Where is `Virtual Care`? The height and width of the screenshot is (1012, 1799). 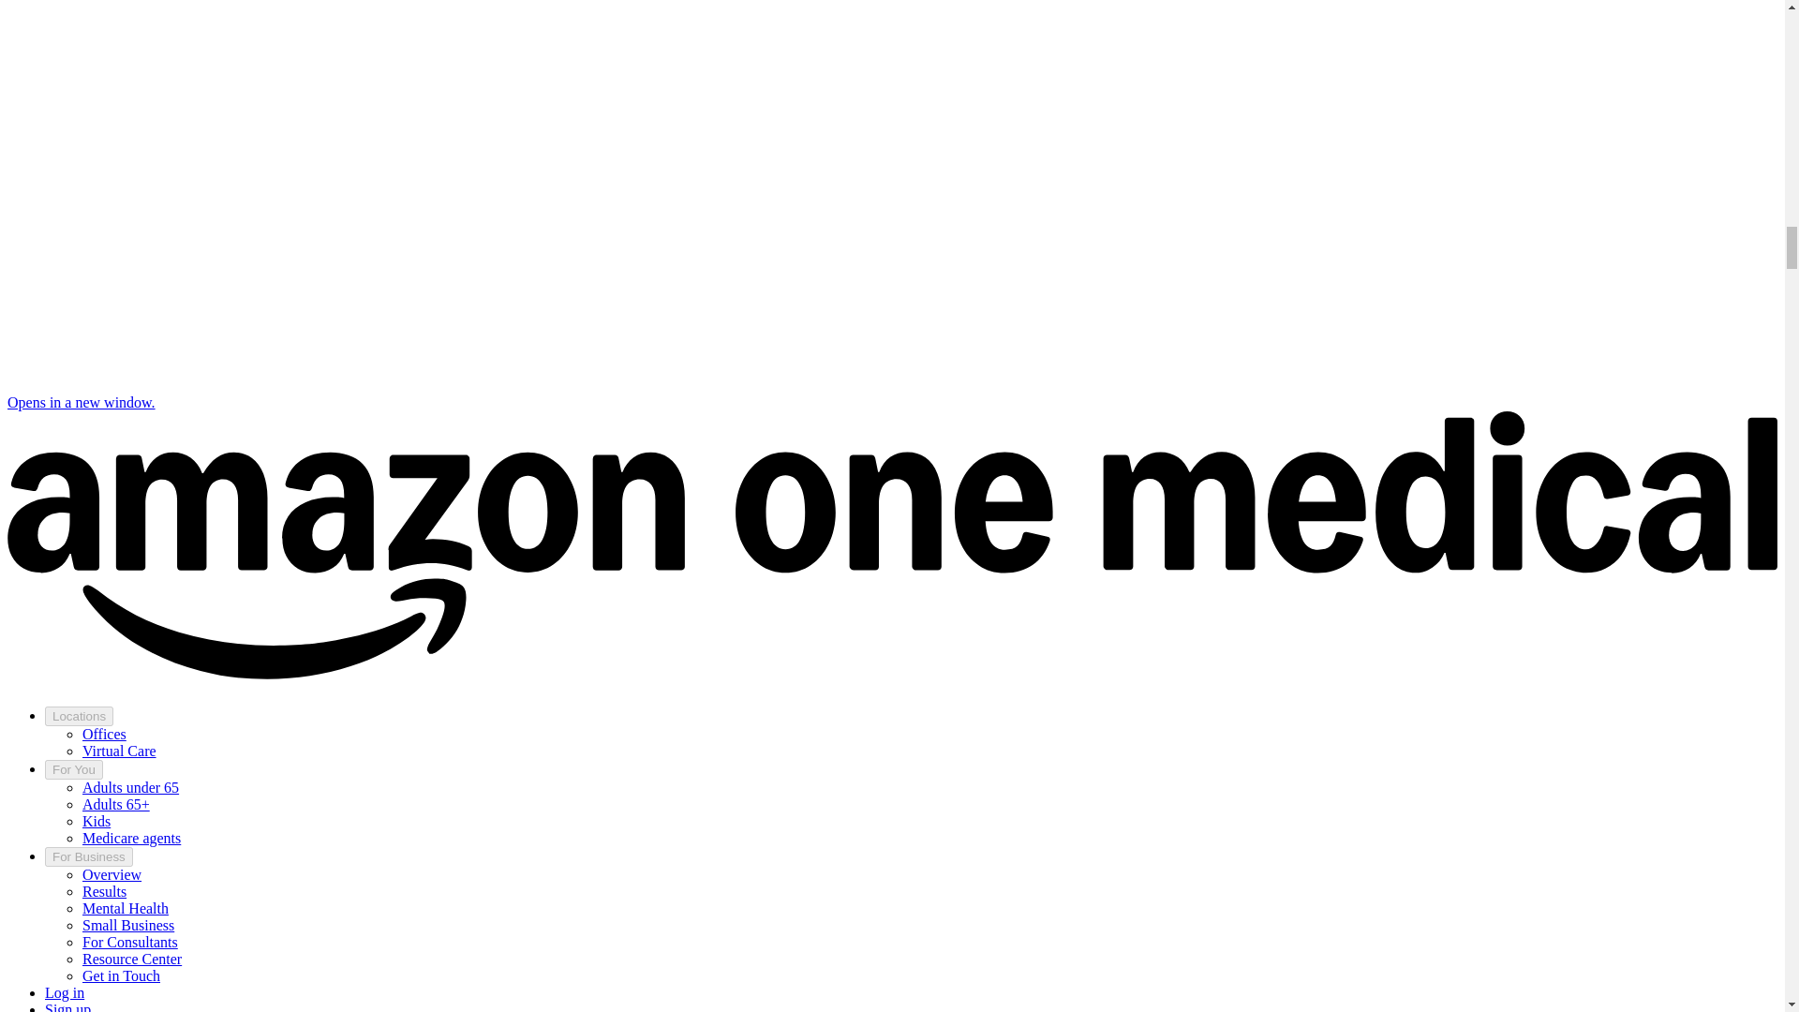 Virtual Care is located at coordinates (120, 751).